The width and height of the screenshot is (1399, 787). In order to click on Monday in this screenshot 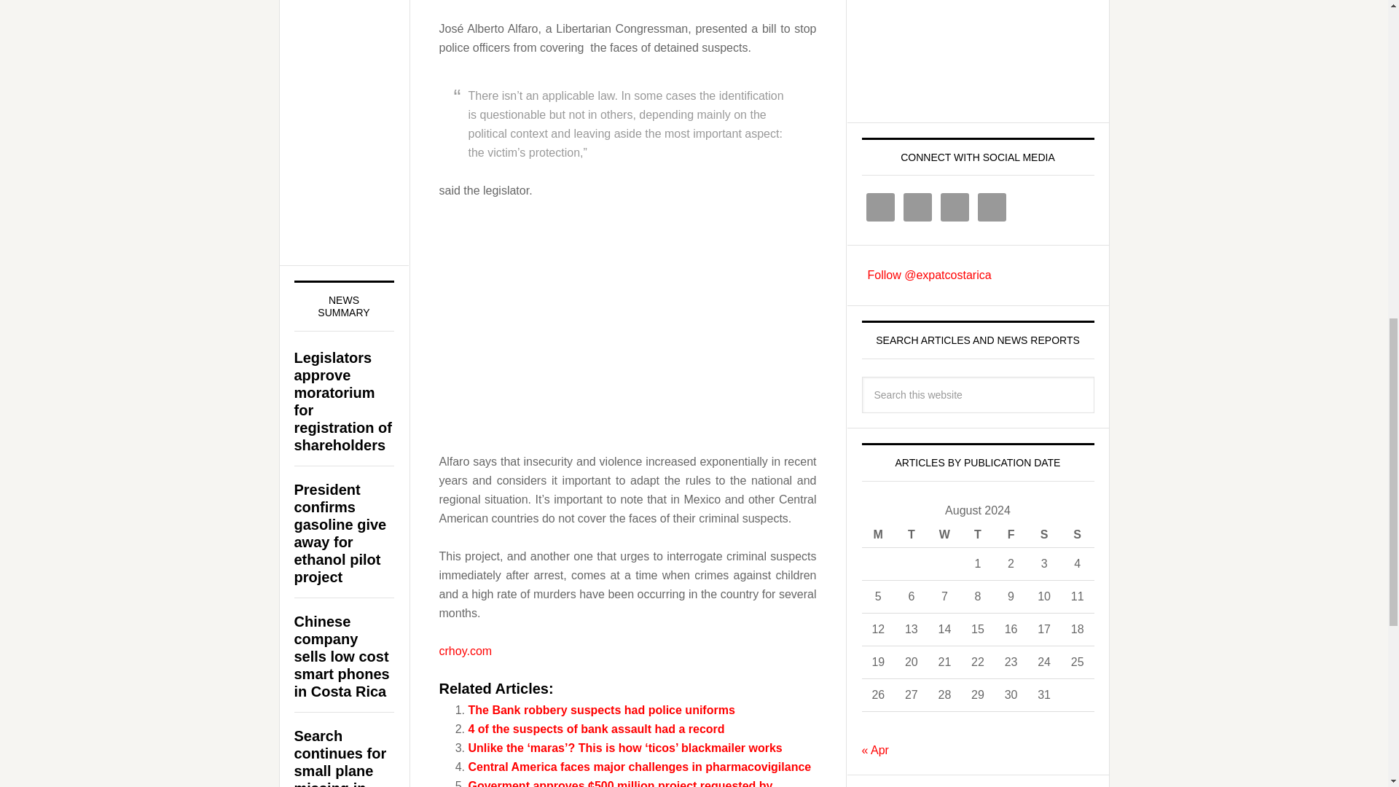, I will do `click(878, 535)`.